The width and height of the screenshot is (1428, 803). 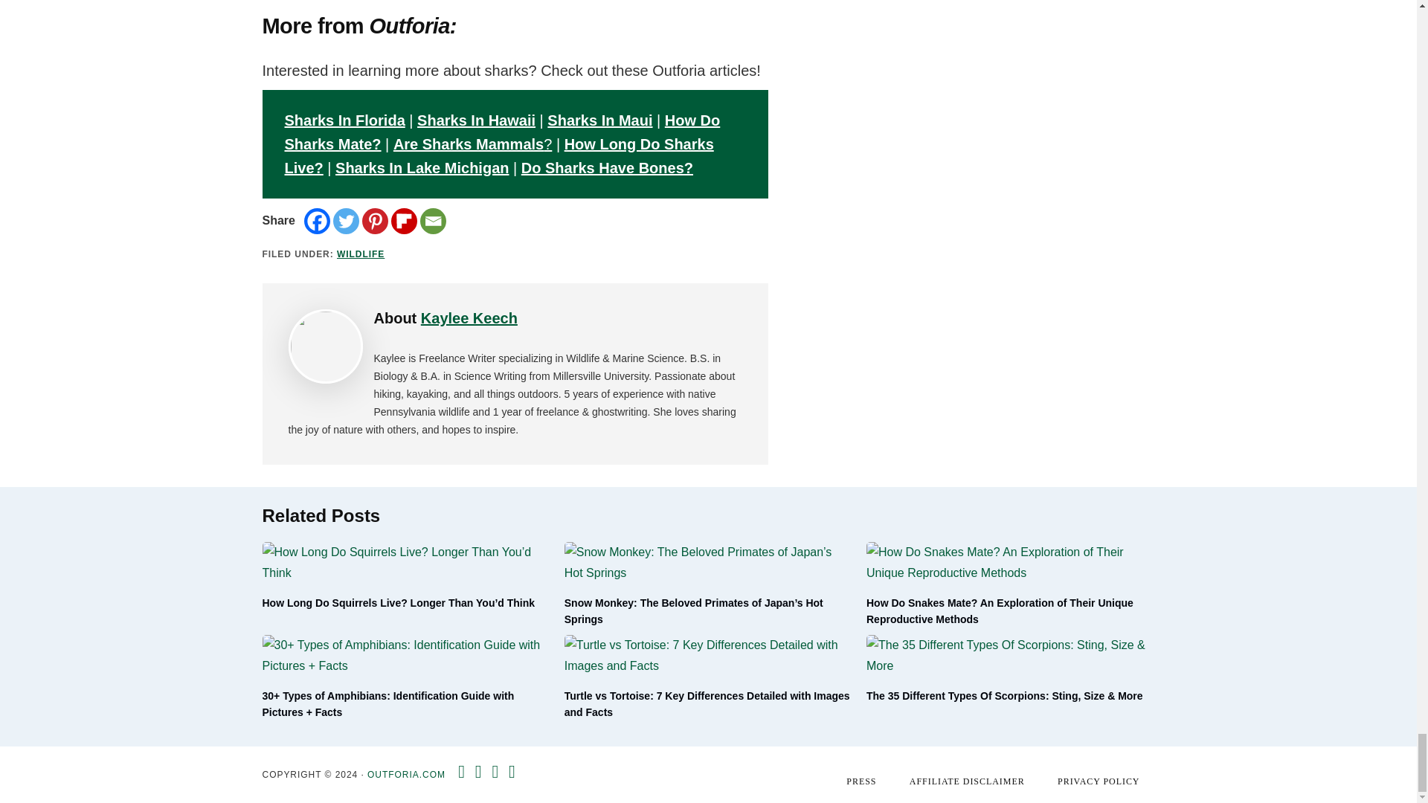 What do you see at coordinates (317, 221) in the screenshot?
I see `Facebook` at bounding box center [317, 221].